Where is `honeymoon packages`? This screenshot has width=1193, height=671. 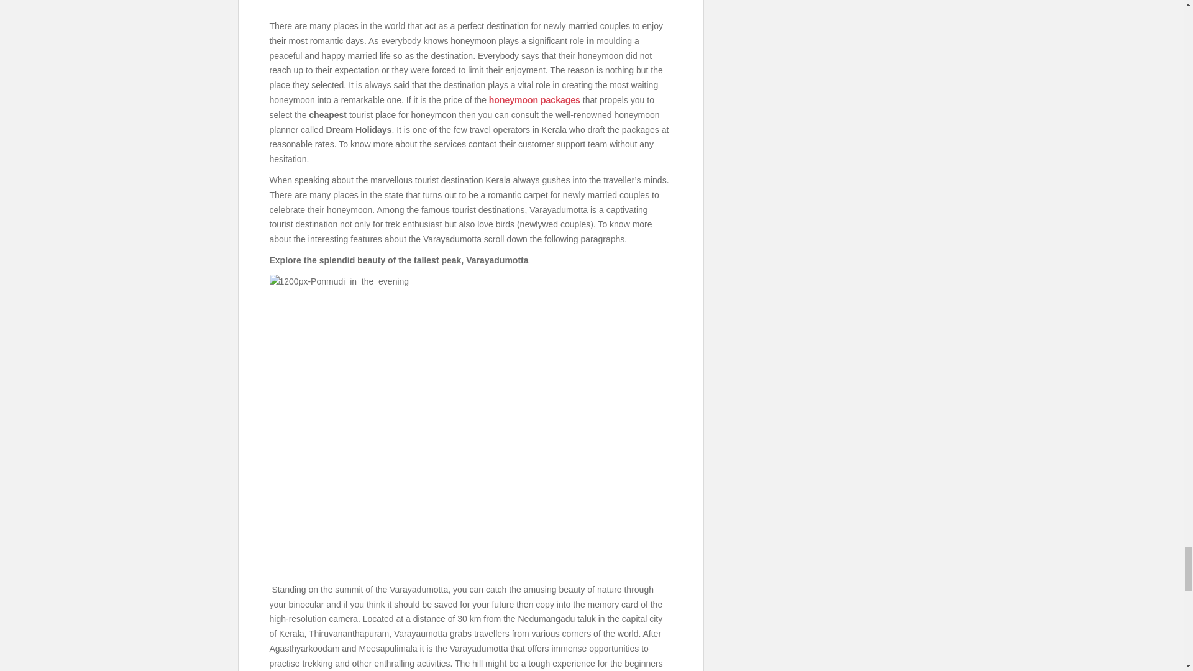 honeymoon packages is located at coordinates (534, 99).